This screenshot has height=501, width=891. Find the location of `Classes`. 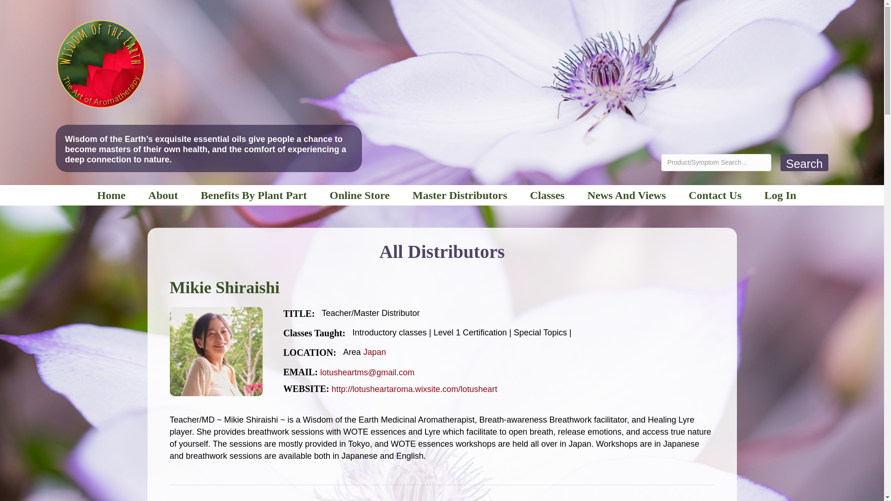

Classes is located at coordinates (547, 195).